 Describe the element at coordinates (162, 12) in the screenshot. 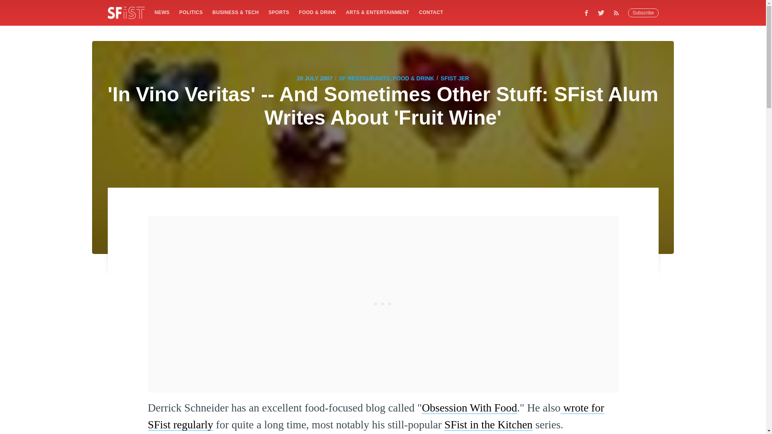

I see `NEWS` at that location.